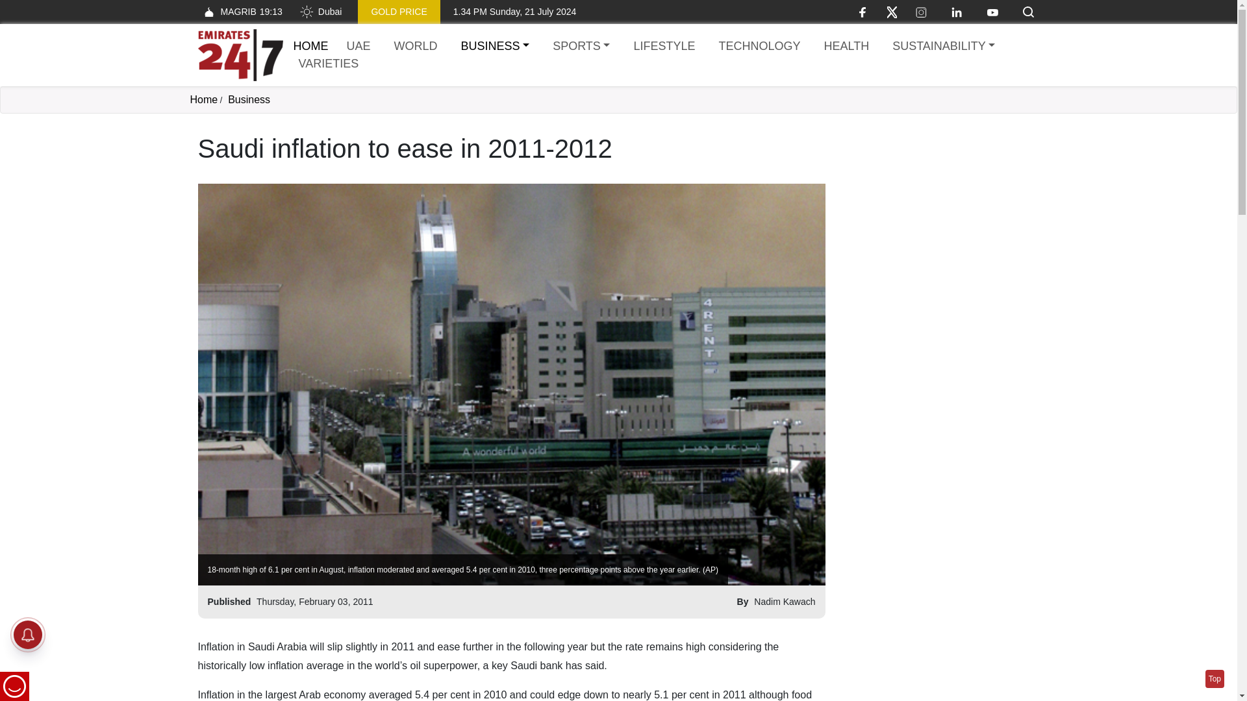  What do you see at coordinates (846, 47) in the screenshot?
I see `SPORTS` at bounding box center [846, 47].